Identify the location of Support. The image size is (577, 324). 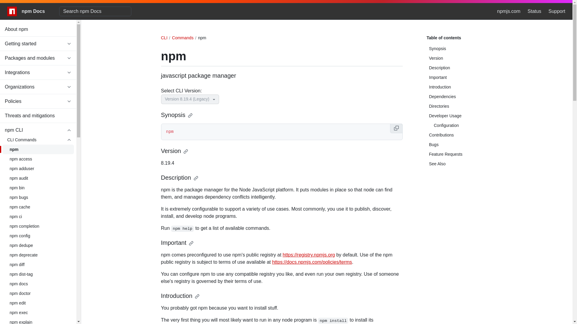
(557, 11).